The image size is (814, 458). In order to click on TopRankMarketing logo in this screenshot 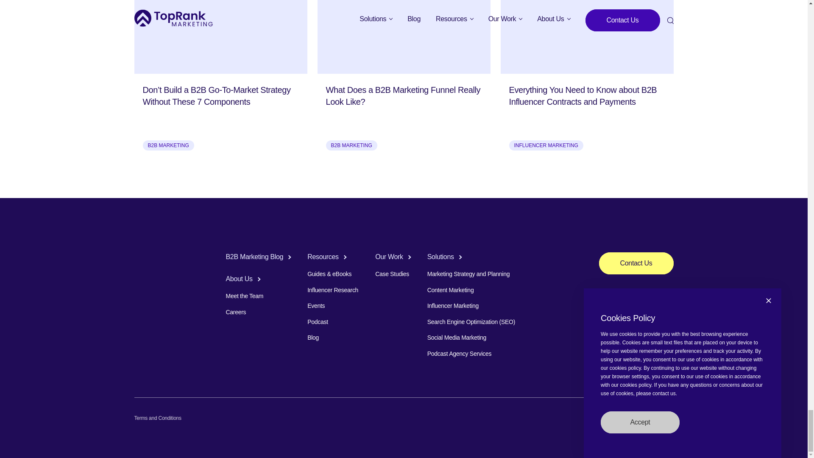, I will do `click(160, 258)`.